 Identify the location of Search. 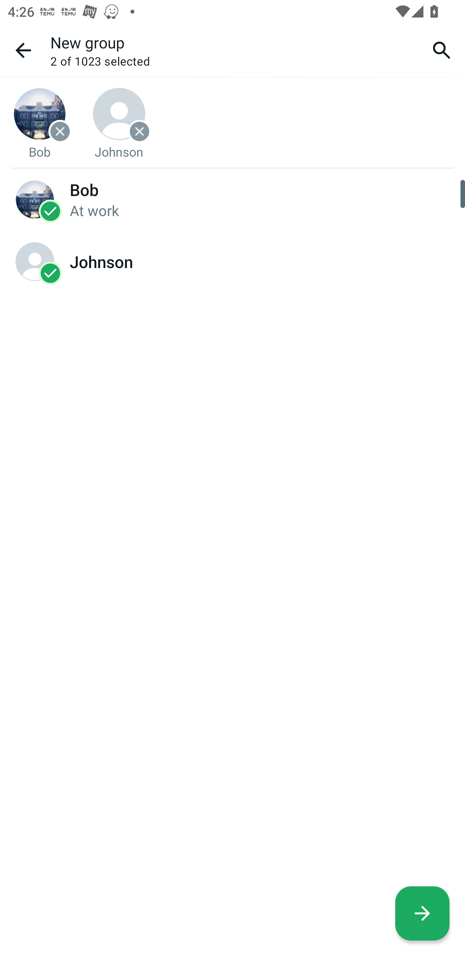
(442, 50).